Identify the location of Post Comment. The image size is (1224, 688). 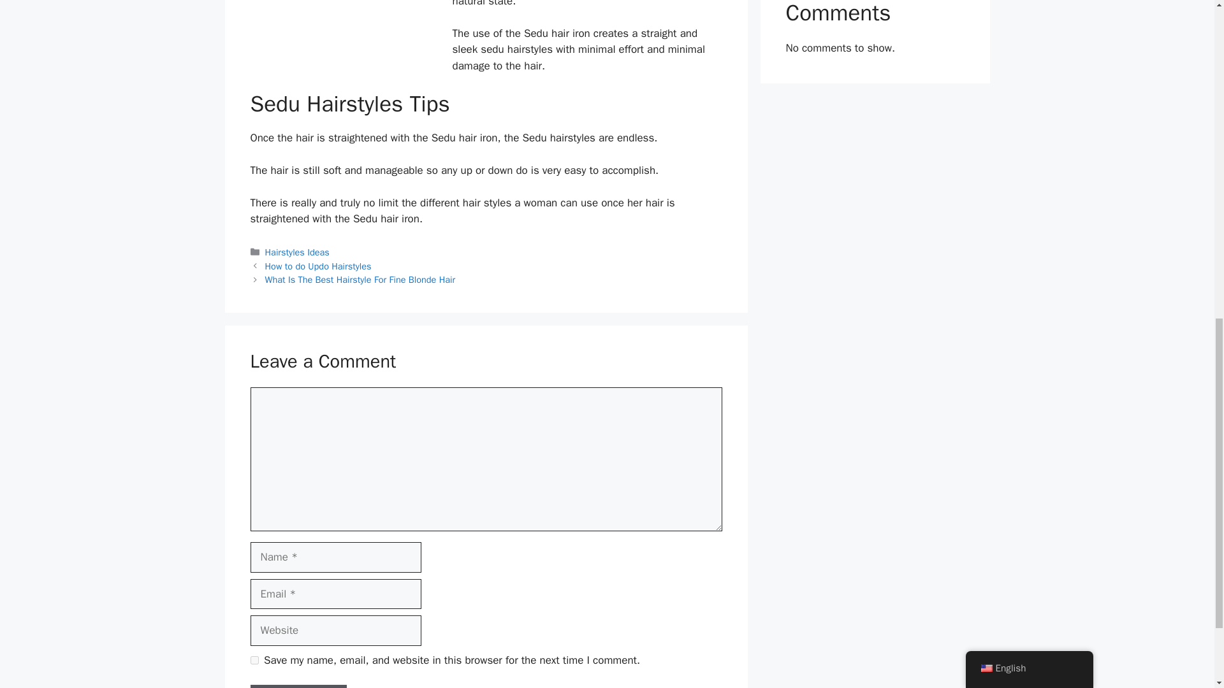
(298, 686).